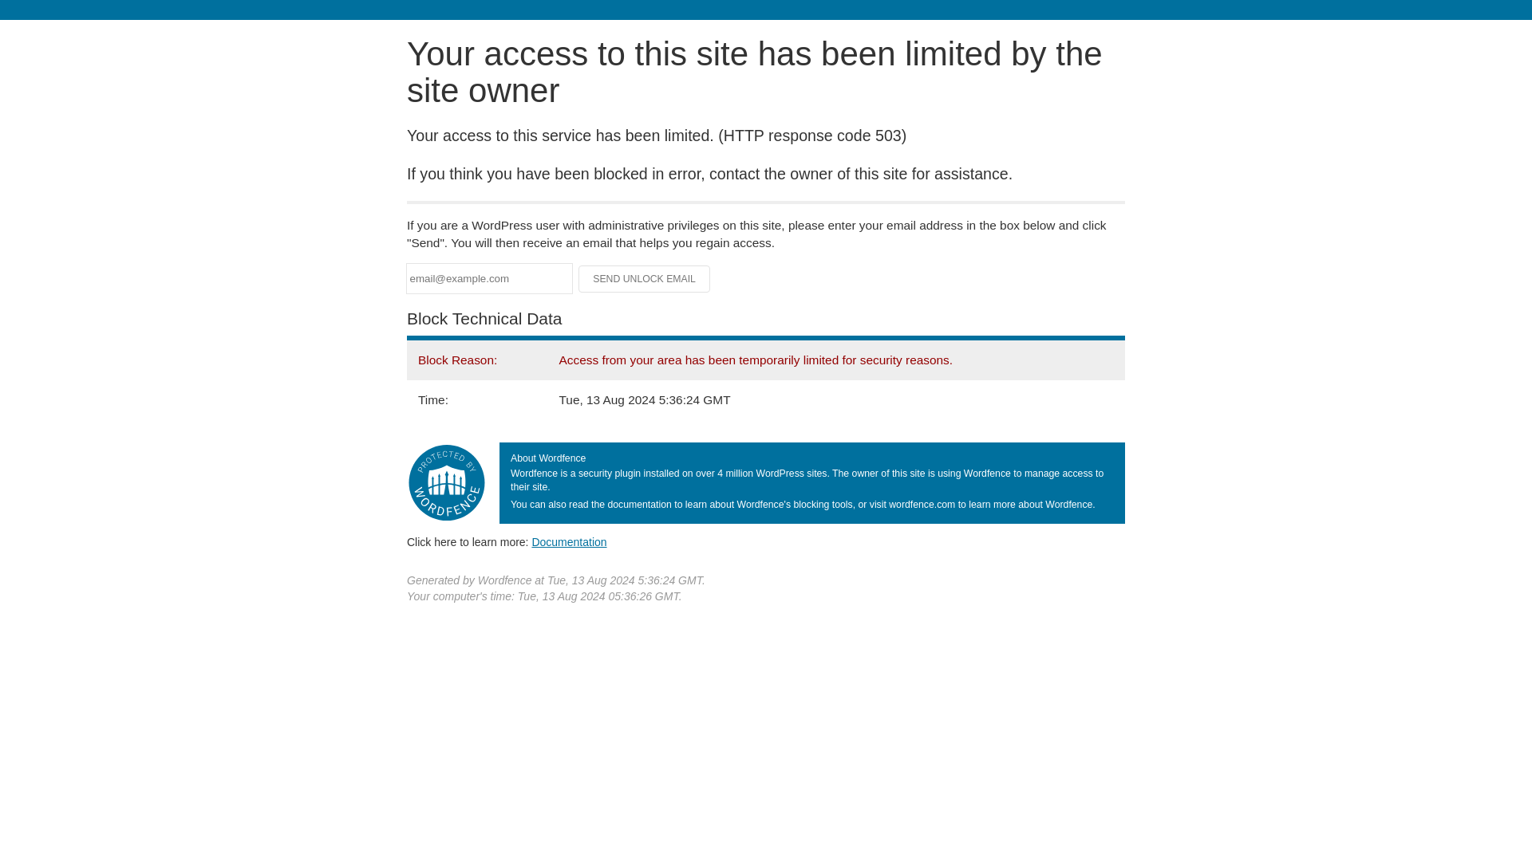 The height and width of the screenshot is (861, 1532). I want to click on Documentation, so click(569, 541).